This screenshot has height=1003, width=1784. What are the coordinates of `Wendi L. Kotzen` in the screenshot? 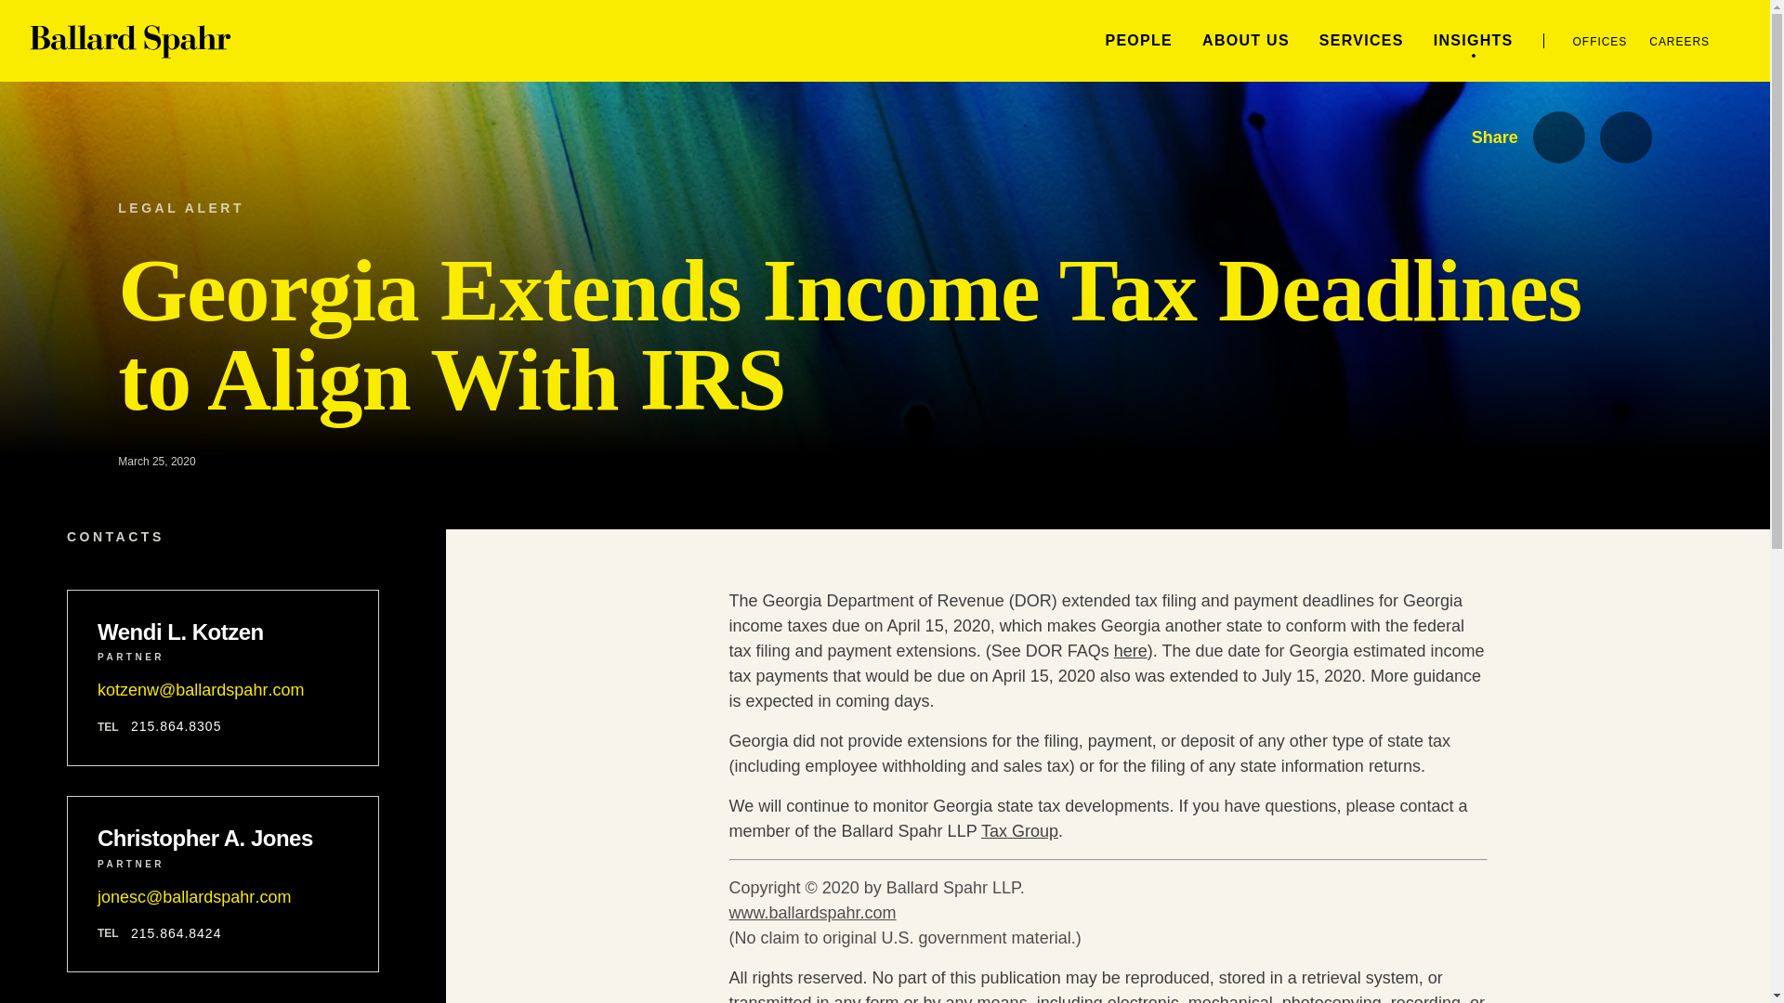 It's located at (223, 632).